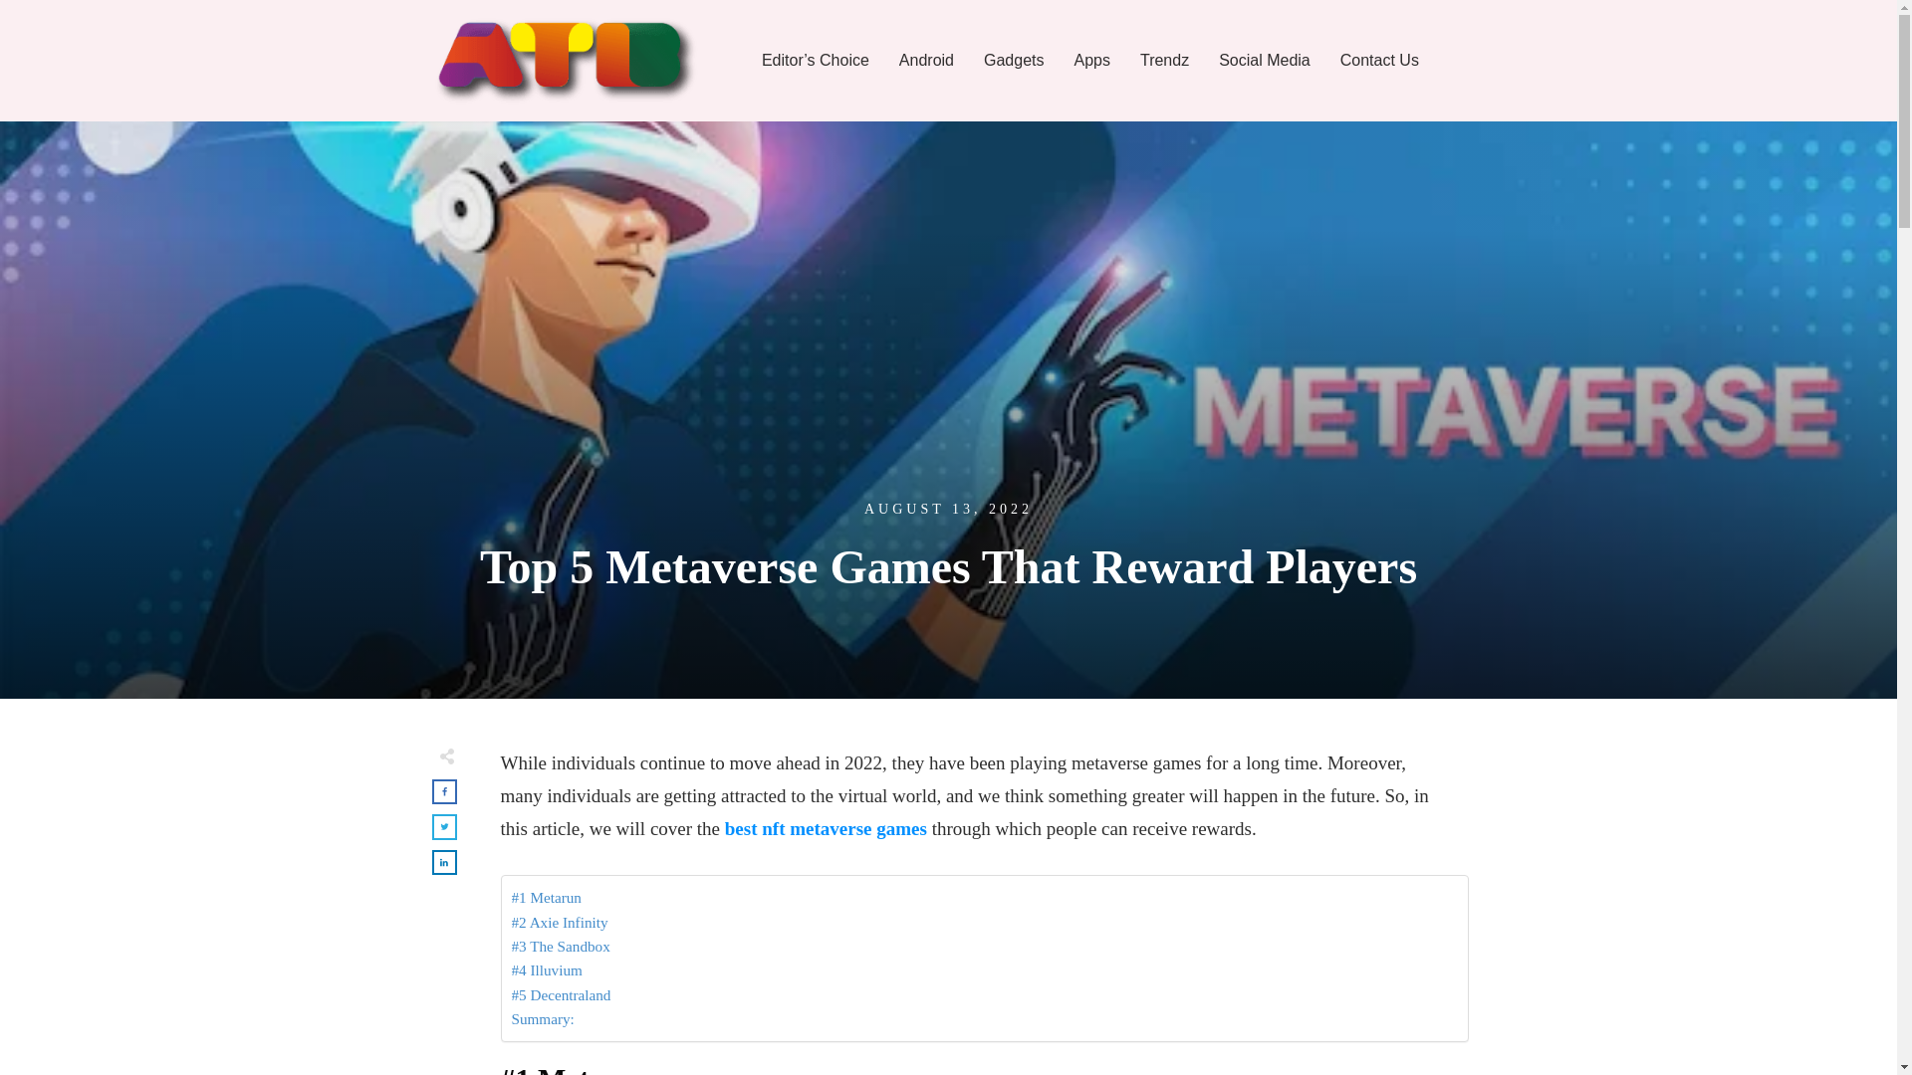 Image resolution: width=1912 pixels, height=1075 pixels. What do you see at coordinates (1014, 60) in the screenshot?
I see `Gadgets` at bounding box center [1014, 60].